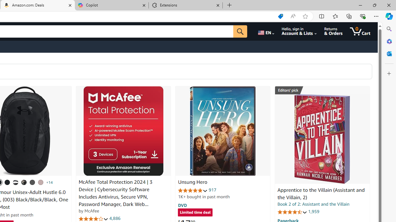 This screenshot has height=222, width=396. What do you see at coordinates (240, 31) in the screenshot?
I see `Go` at bounding box center [240, 31].